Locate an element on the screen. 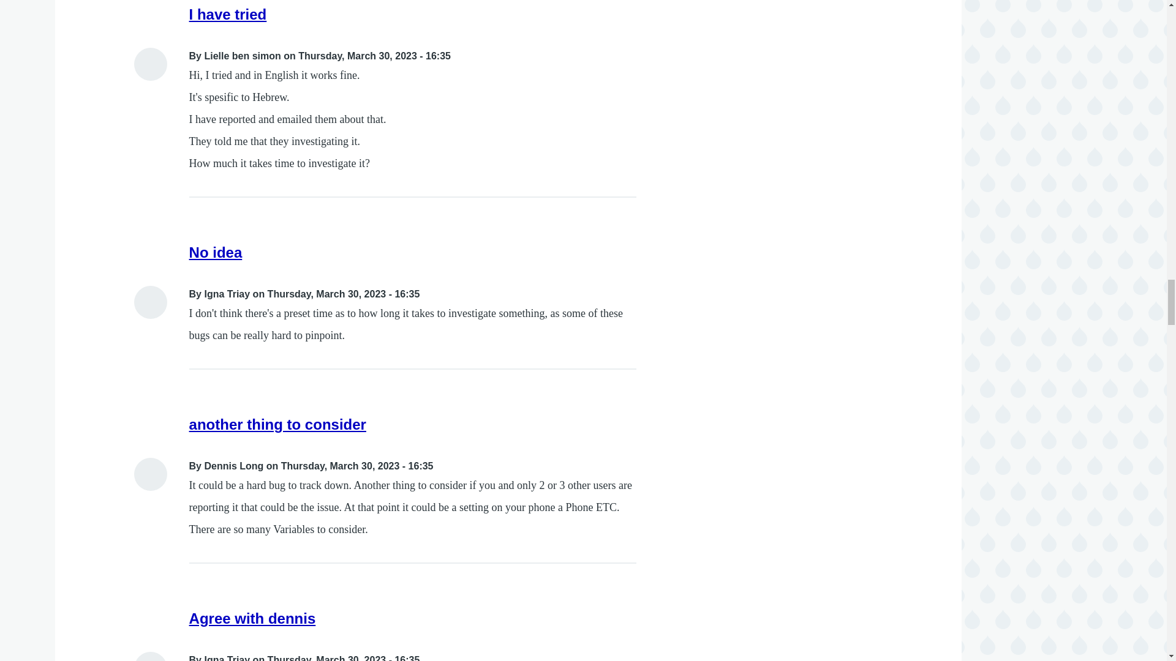  another thing to consider is located at coordinates (277, 425).